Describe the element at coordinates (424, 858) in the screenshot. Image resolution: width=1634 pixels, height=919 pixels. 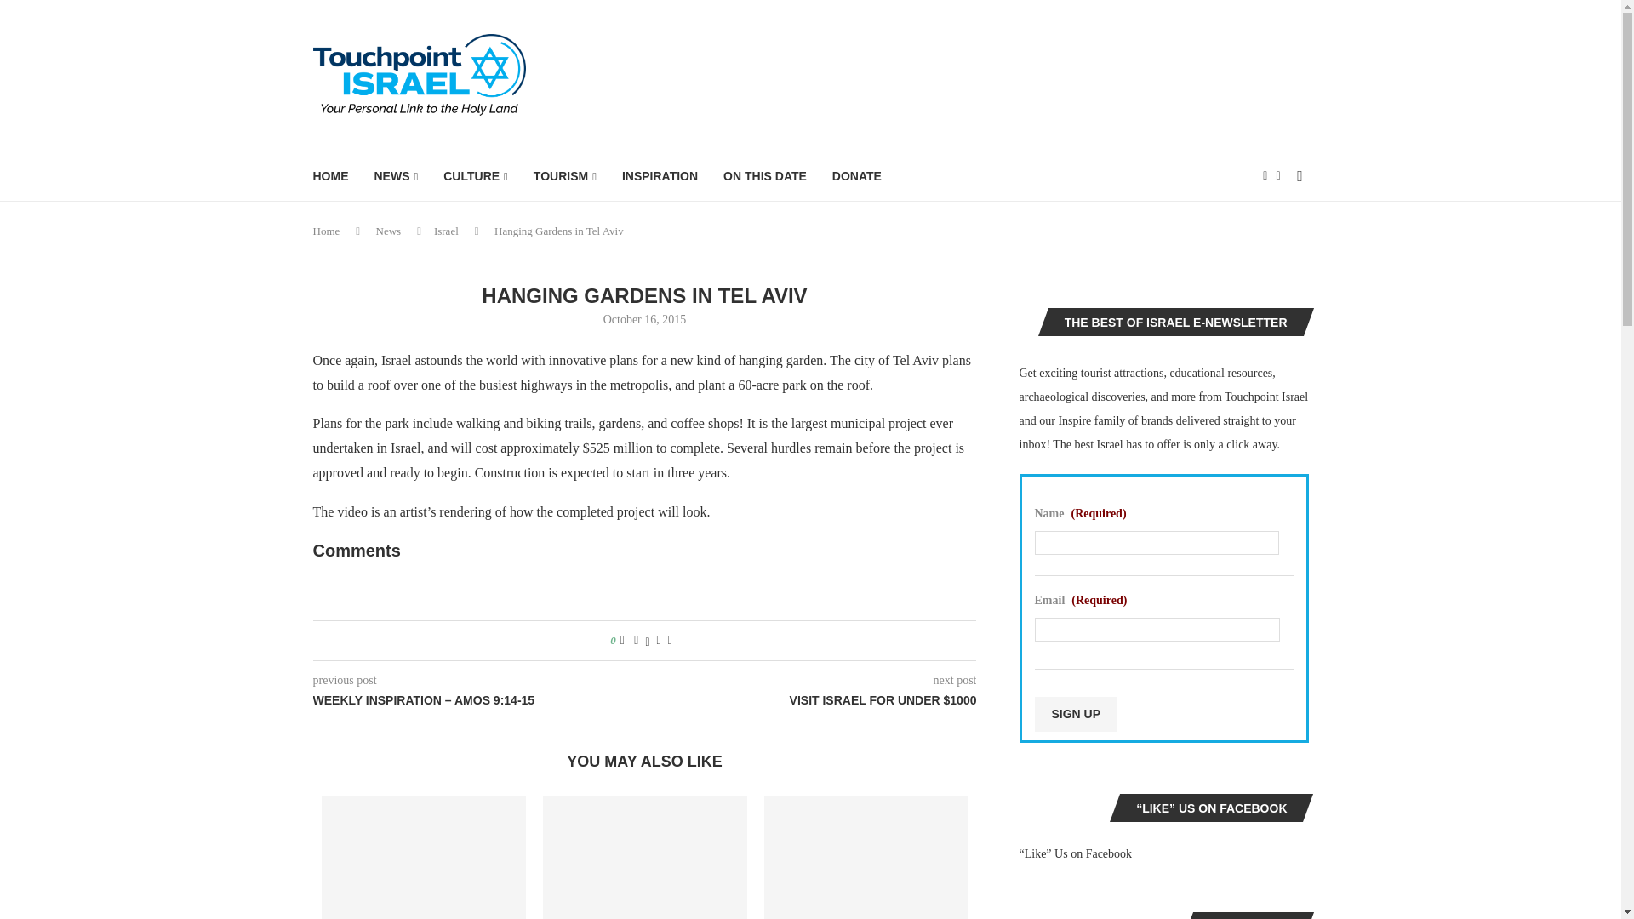
I see `Rare blue supermoon illuminates Israeli skies` at that location.